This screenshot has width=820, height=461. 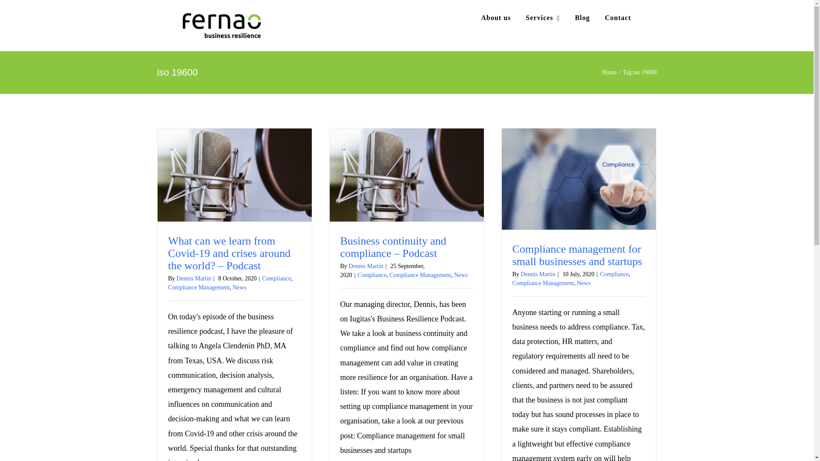 What do you see at coordinates (609, 73) in the screenshot?
I see `Home` at bounding box center [609, 73].